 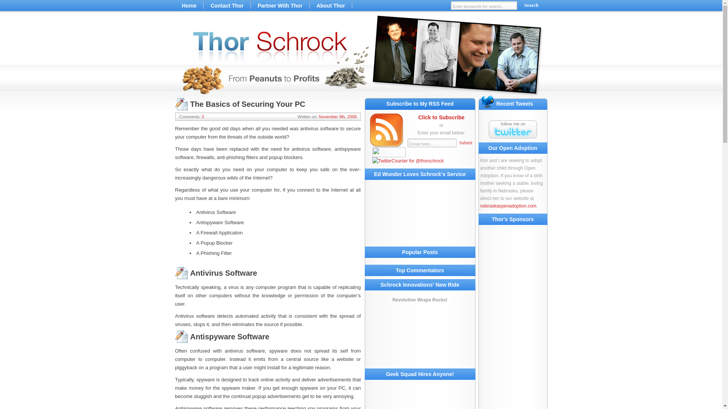 I want to click on Home, so click(x=190, y=6).